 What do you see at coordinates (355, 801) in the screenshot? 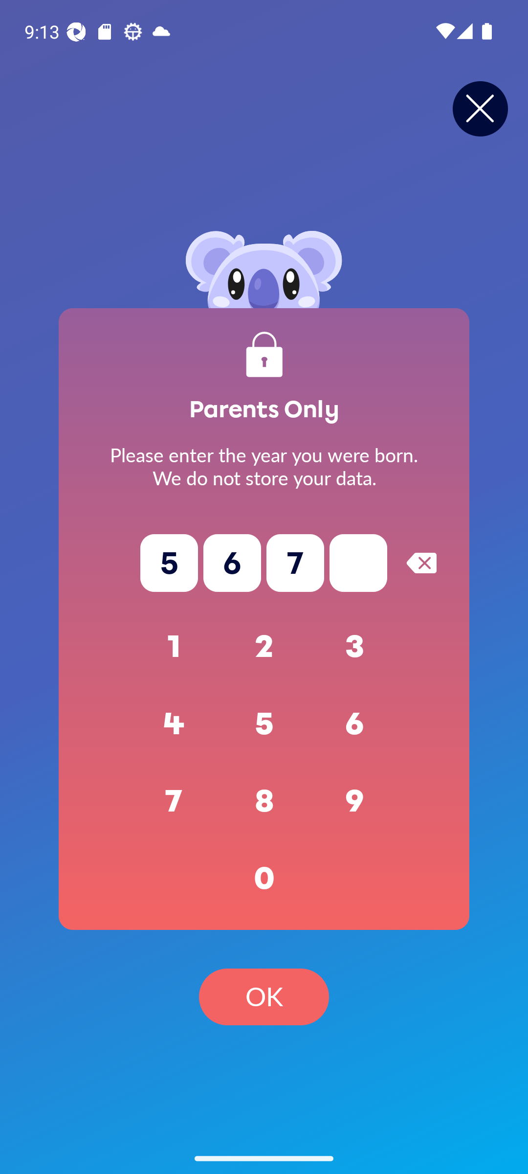
I see `9` at bounding box center [355, 801].